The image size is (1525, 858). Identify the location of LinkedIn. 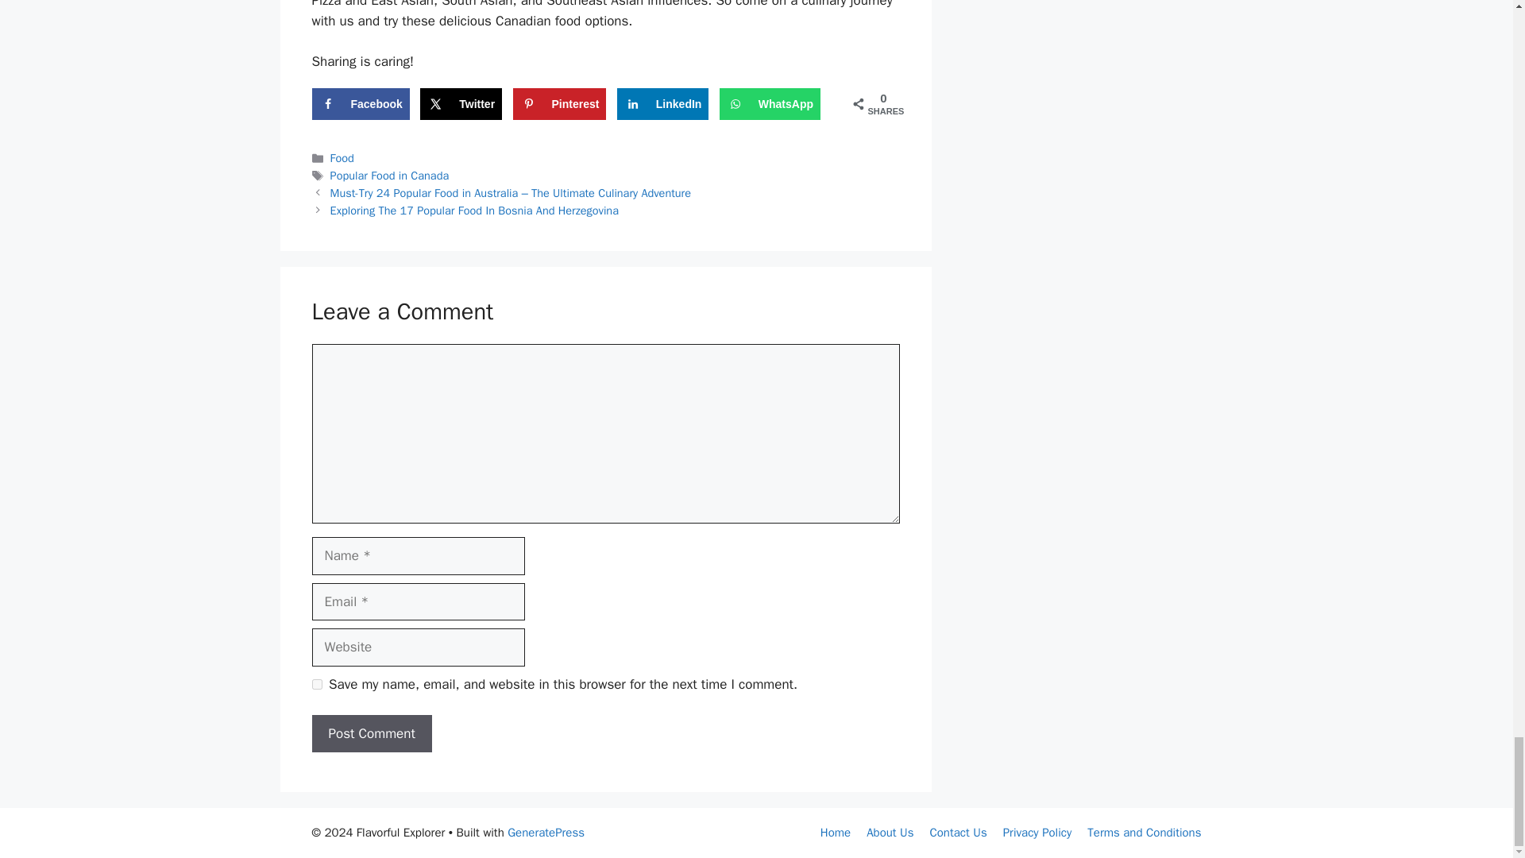
(662, 104).